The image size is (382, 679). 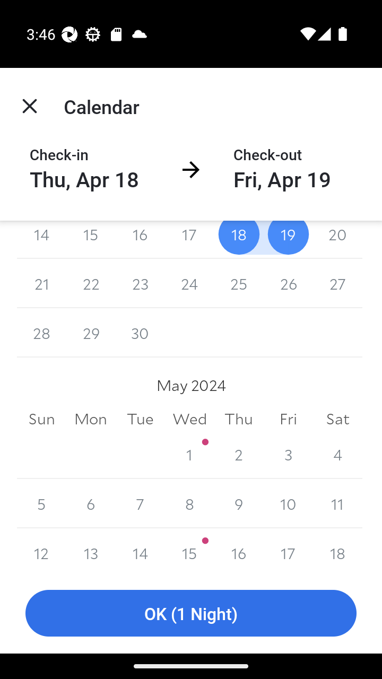 I want to click on 12 12 May 2024, so click(x=41, y=551).